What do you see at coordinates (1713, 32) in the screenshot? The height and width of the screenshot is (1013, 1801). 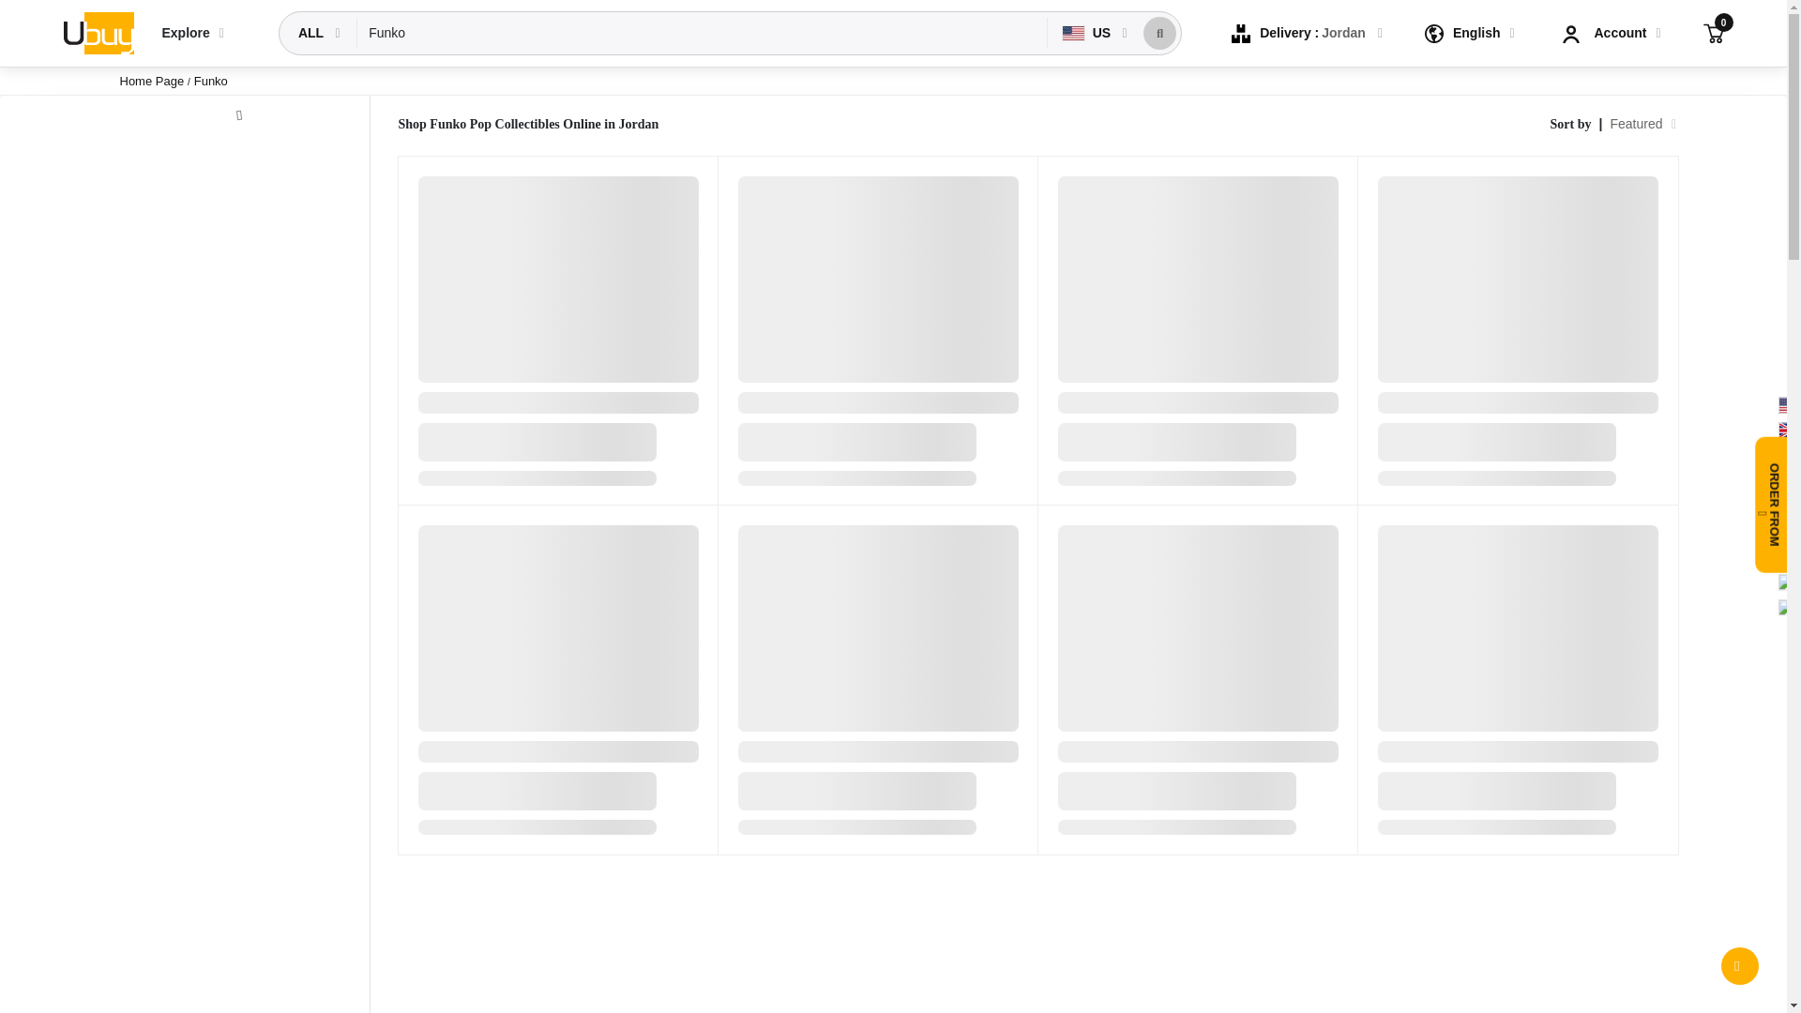 I see `0` at bounding box center [1713, 32].